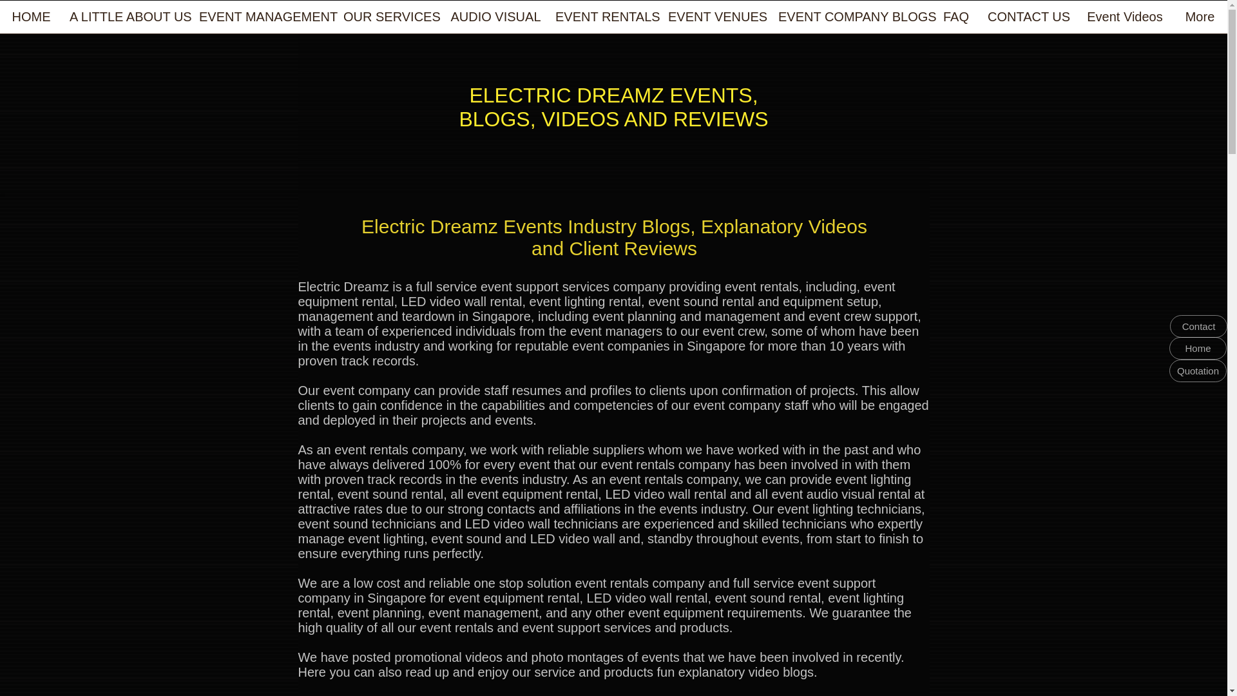 This screenshot has height=696, width=1237. Describe the element at coordinates (1125, 21) in the screenshot. I see `Event Videos` at that location.